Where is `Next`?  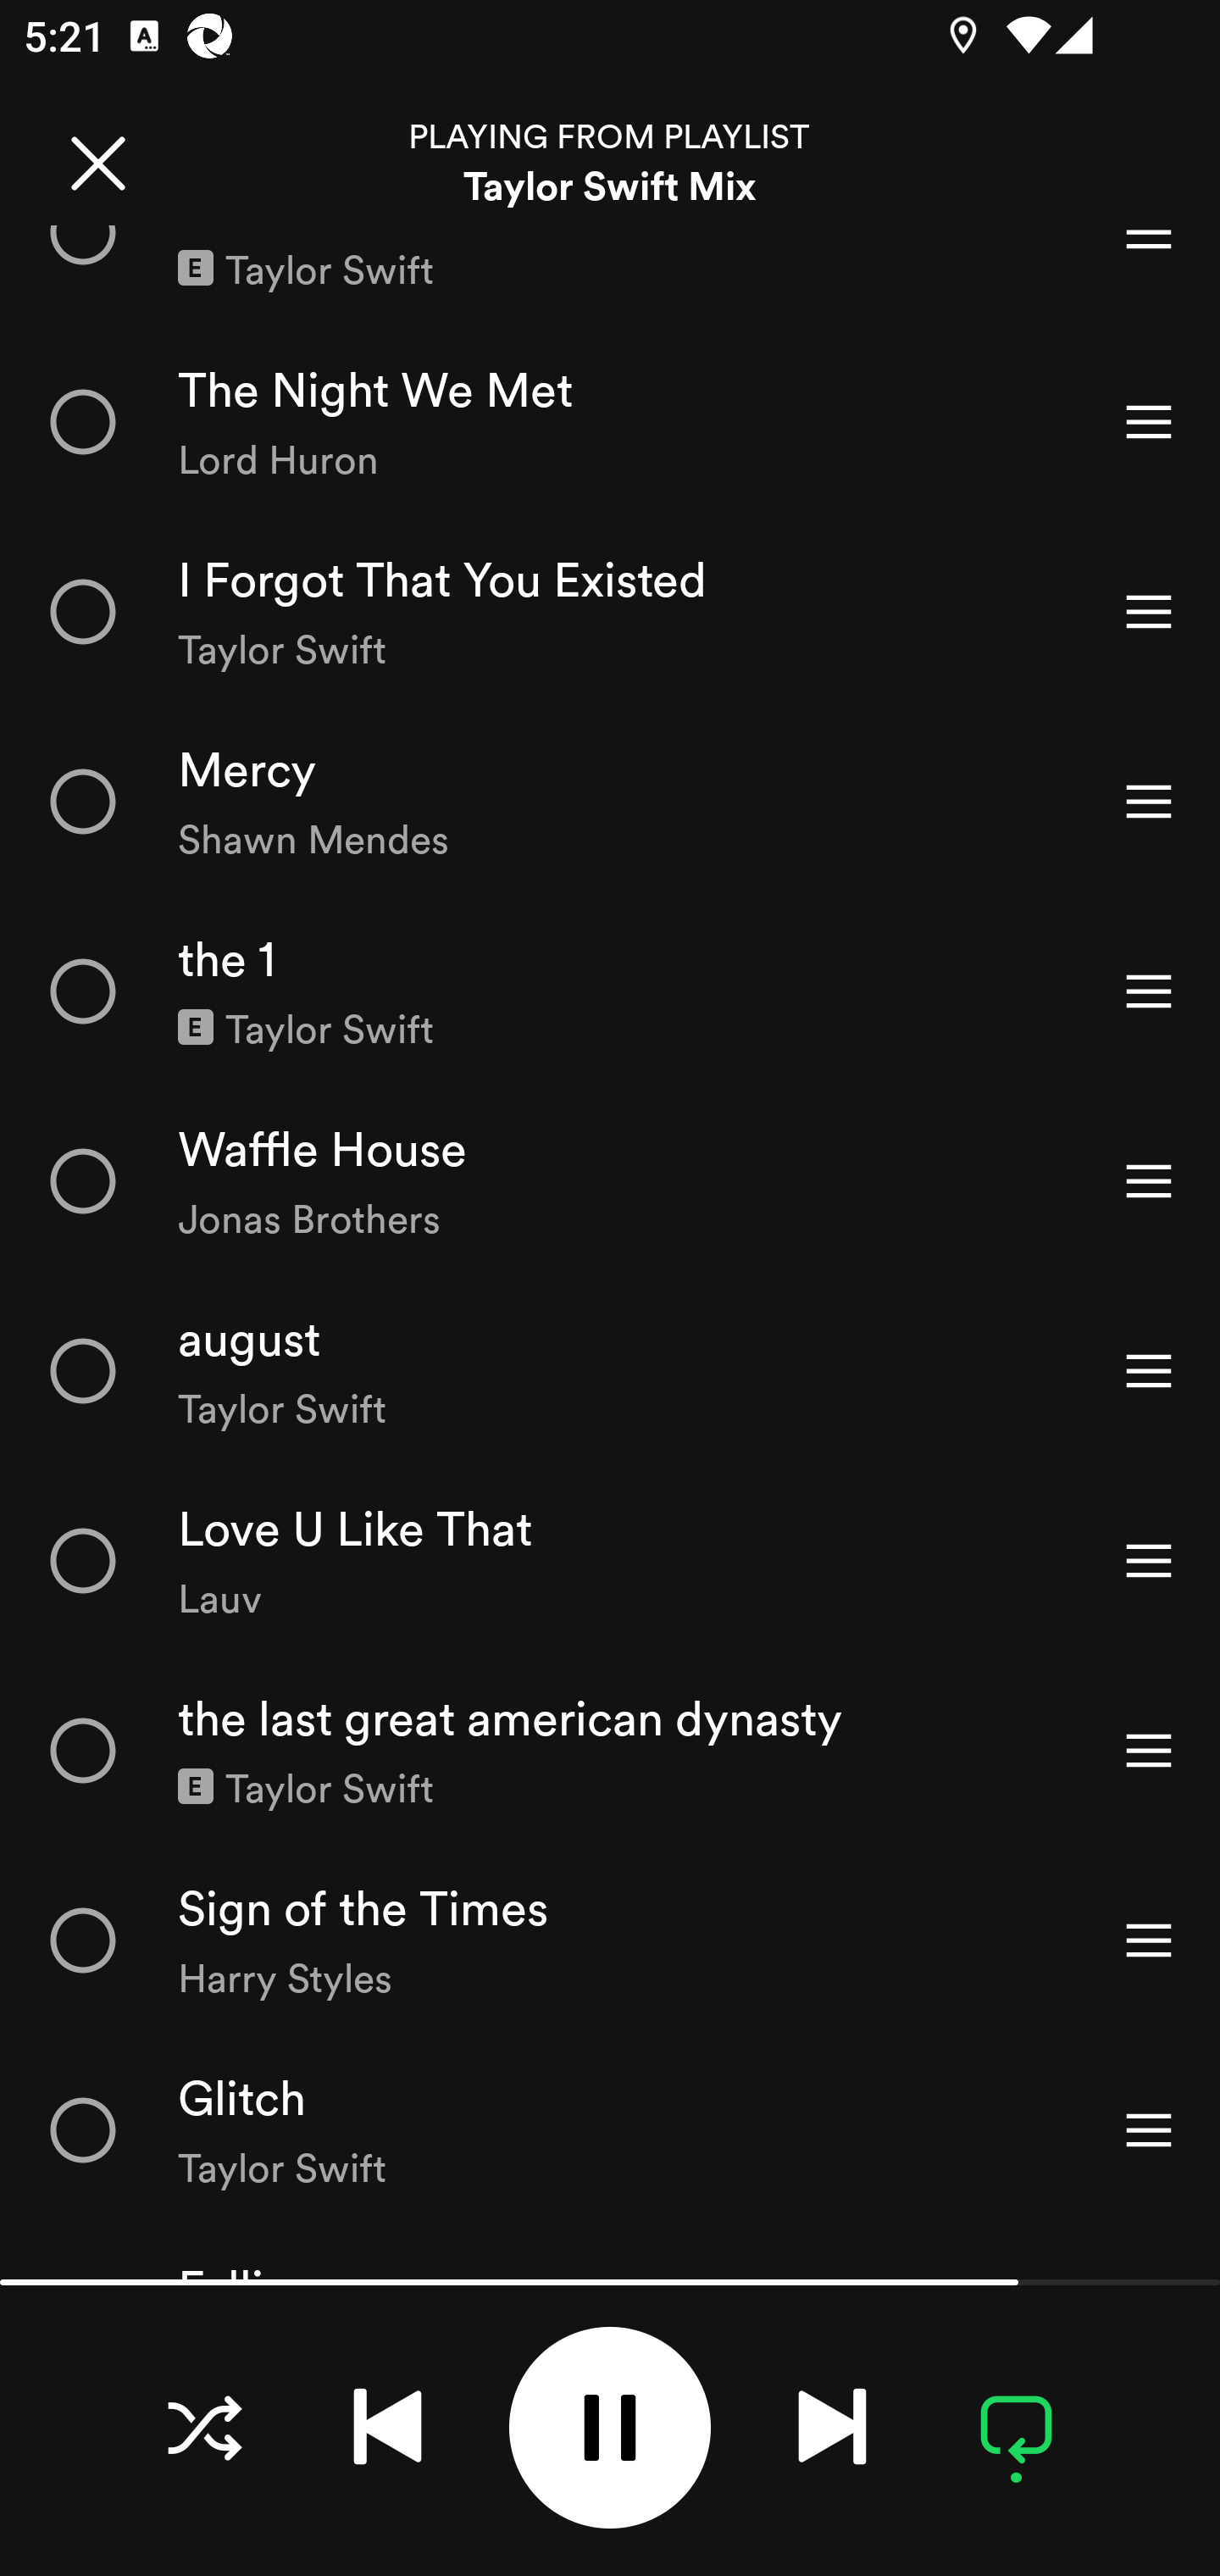
Next is located at coordinates (832, 2427).